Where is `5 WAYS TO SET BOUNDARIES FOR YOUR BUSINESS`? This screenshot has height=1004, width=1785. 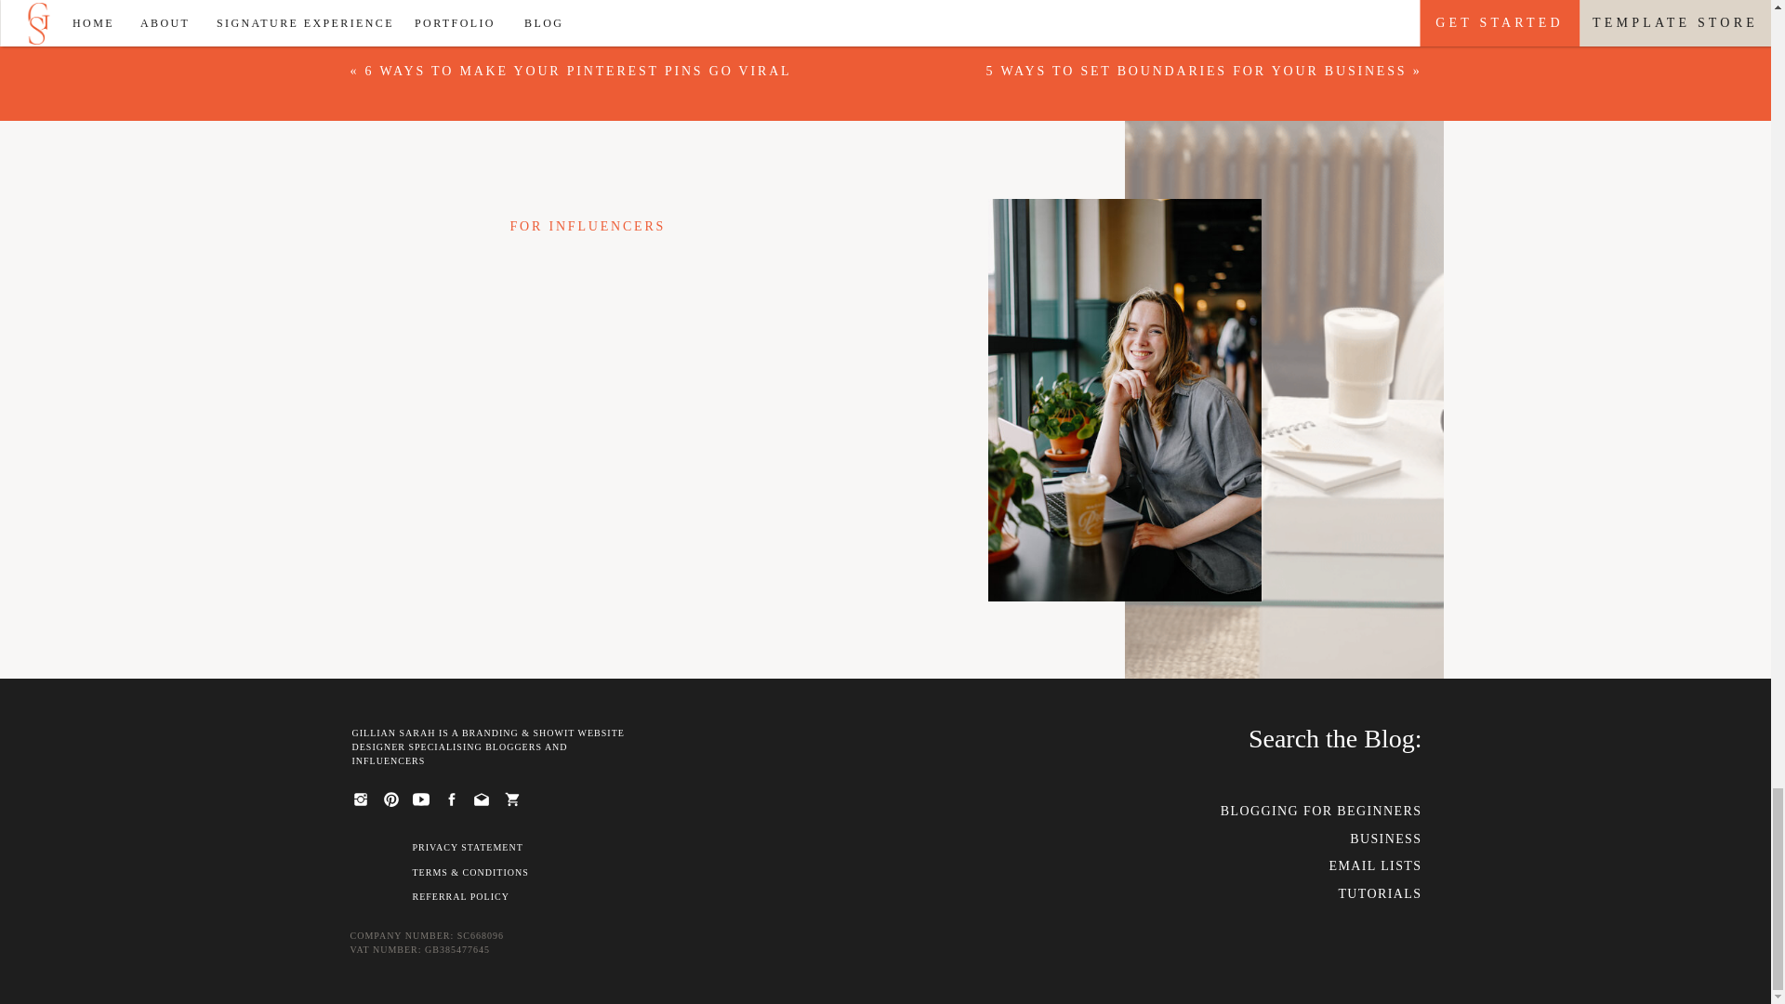
5 WAYS TO SET BOUNDARIES FOR YOUR BUSINESS is located at coordinates (1197, 71).